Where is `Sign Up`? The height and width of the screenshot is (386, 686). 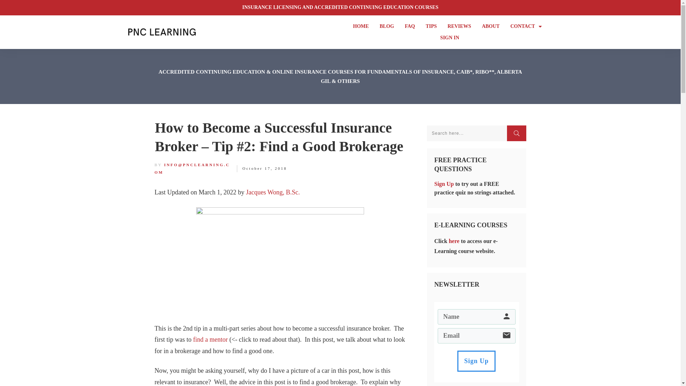 Sign Up is located at coordinates (444, 184).